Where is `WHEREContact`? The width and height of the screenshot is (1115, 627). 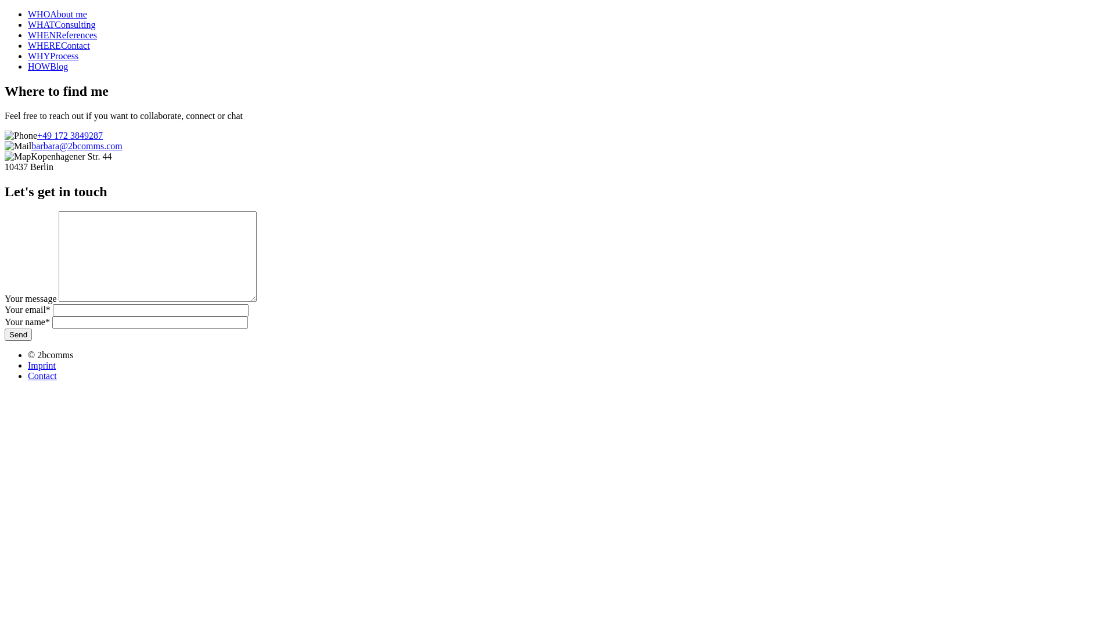
WHEREContact is located at coordinates (59, 45).